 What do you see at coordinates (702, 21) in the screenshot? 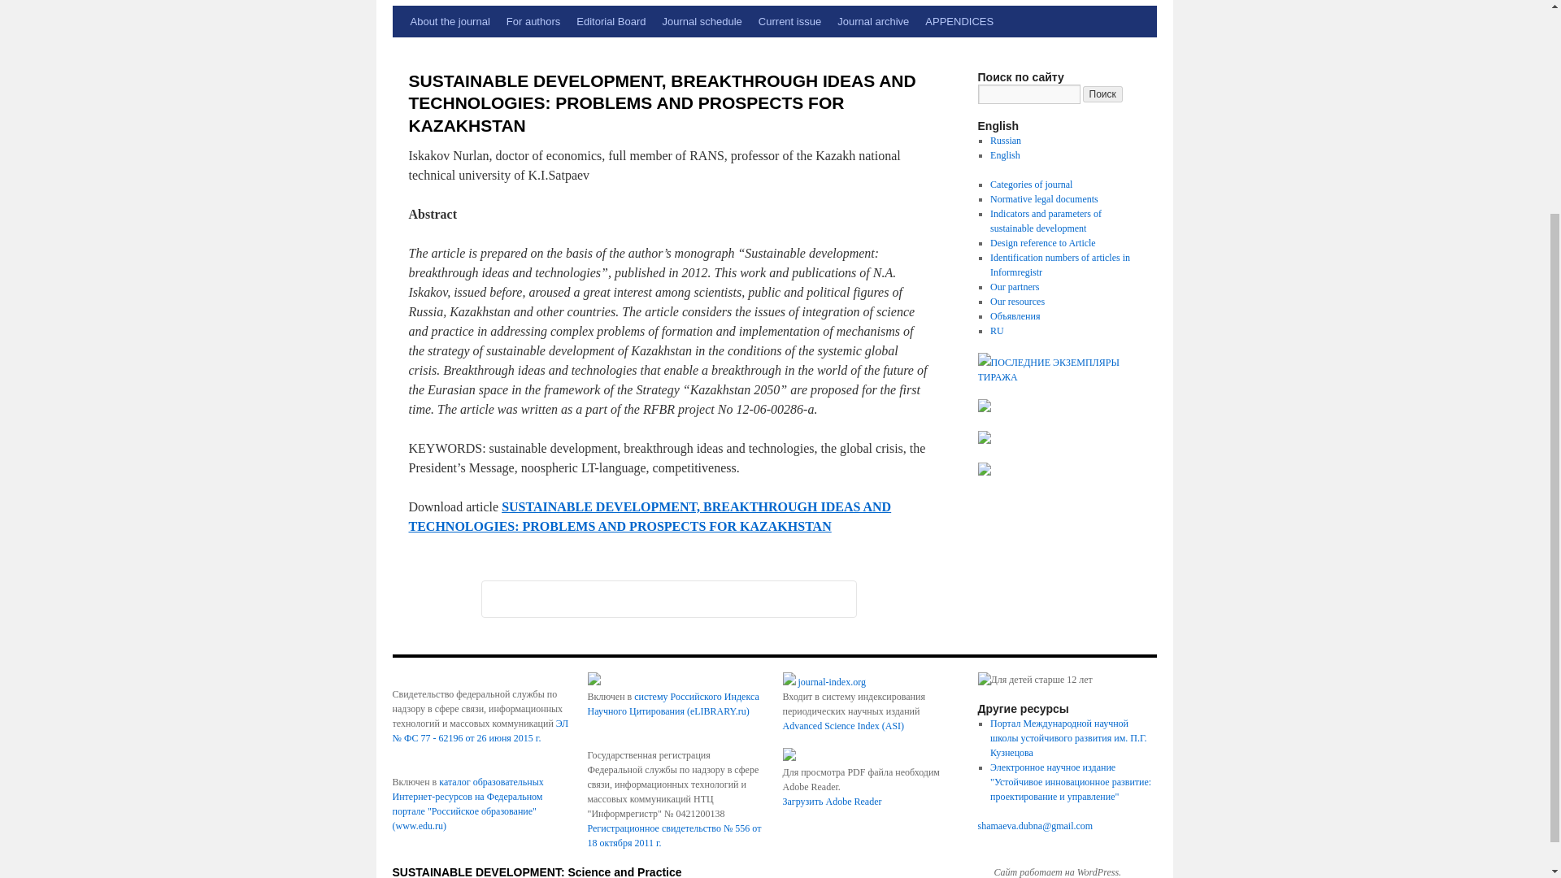
I see `Journal schedule` at bounding box center [702, 21].